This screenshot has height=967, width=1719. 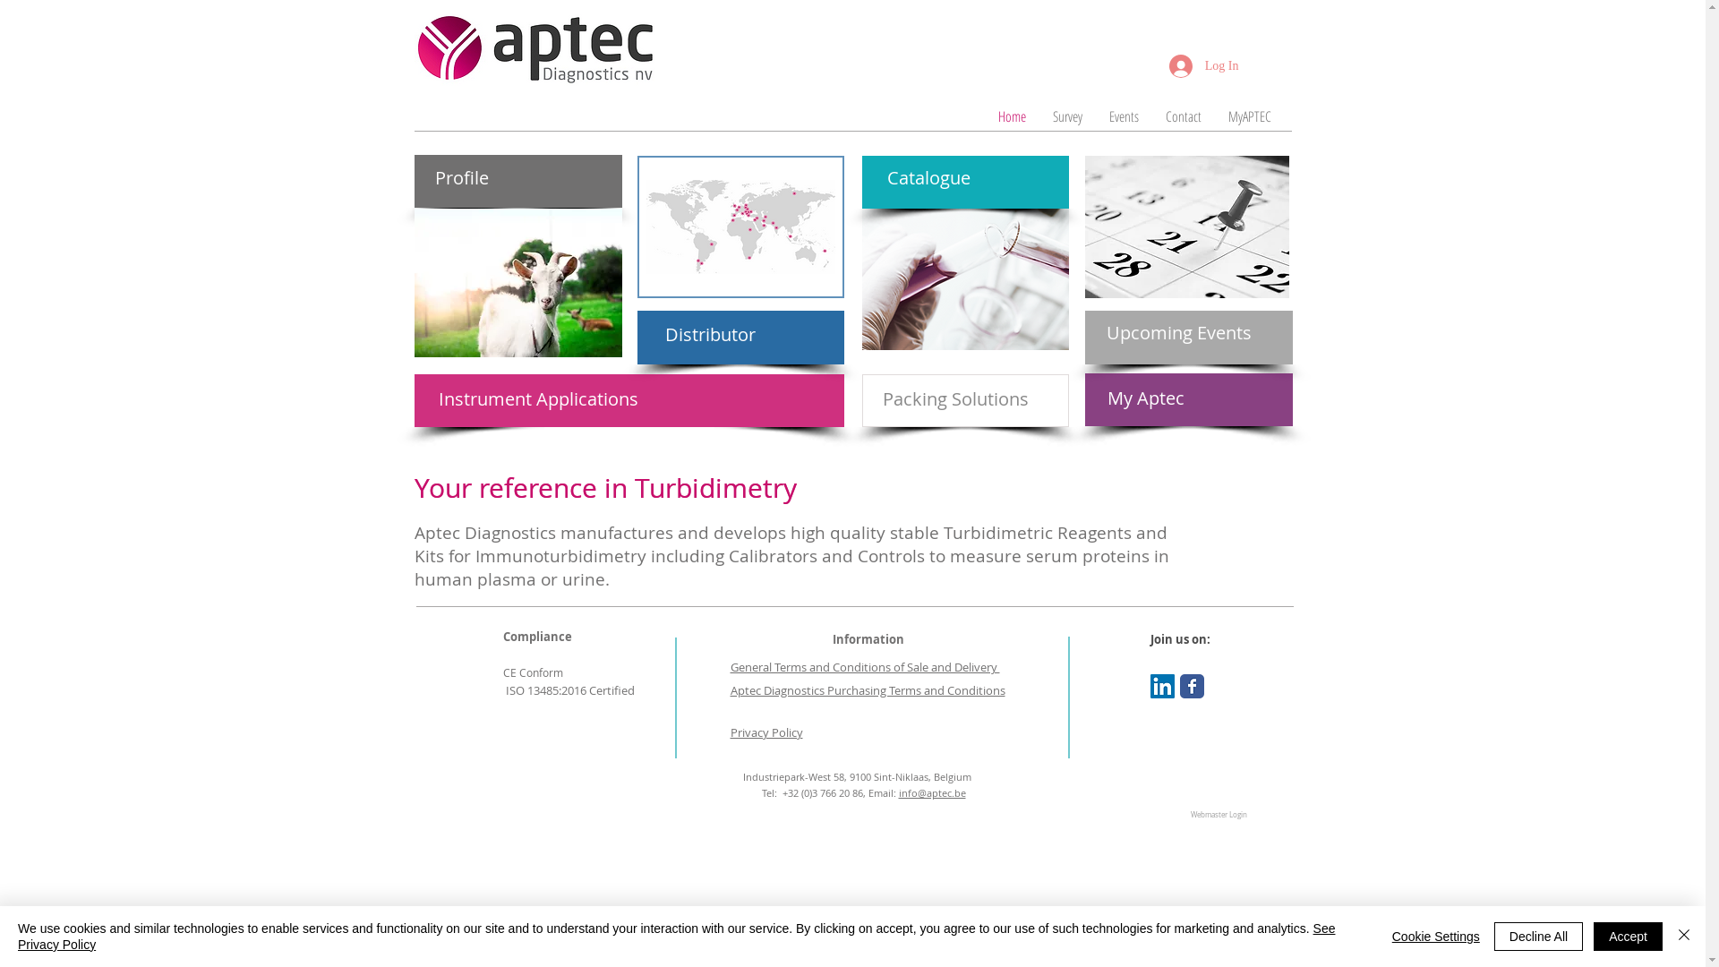 What do you see at coordinates (535, 48) in the screenshot?
I see `aptec-logo-final.png` at bounding box center [535, 48].